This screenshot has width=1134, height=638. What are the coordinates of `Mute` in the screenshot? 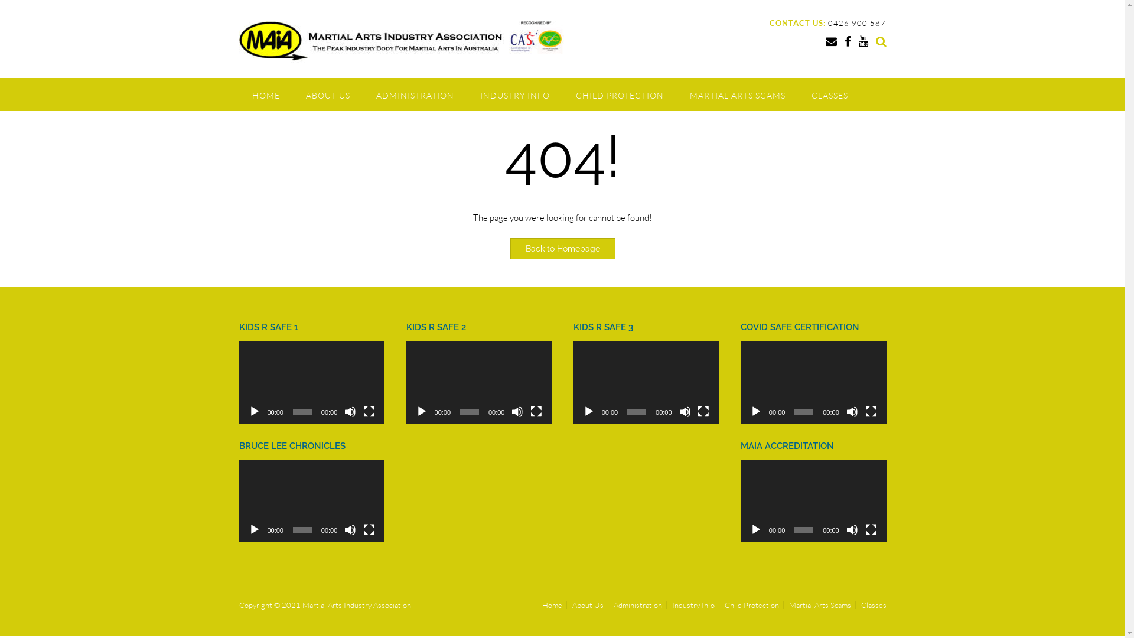 It's located at (852, 412).